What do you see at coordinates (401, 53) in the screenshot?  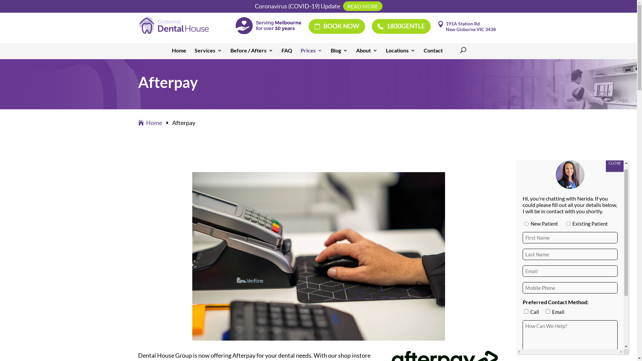 I see `Locations` at bounding box center [401, 53].